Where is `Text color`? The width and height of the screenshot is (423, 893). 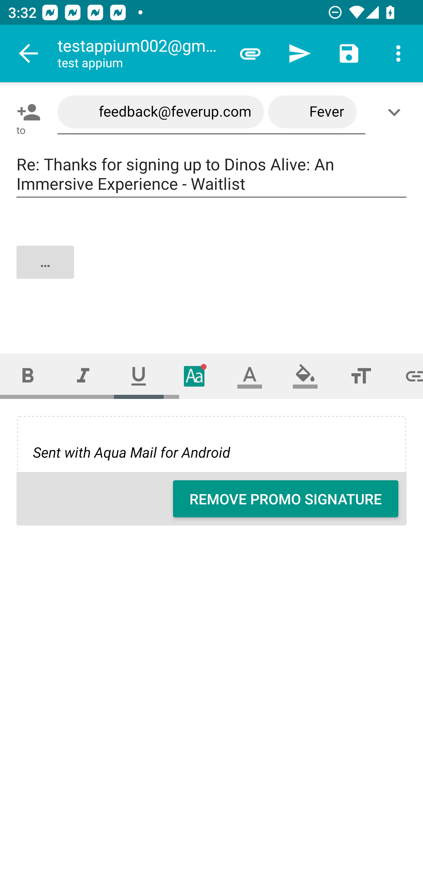 Text color is located at coordinates (250, 376).